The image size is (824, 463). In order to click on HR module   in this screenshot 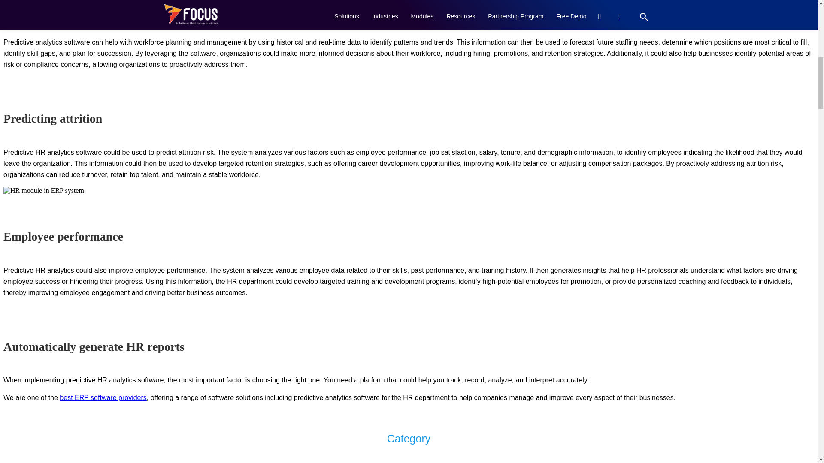, I will do `click(43, 190)`.